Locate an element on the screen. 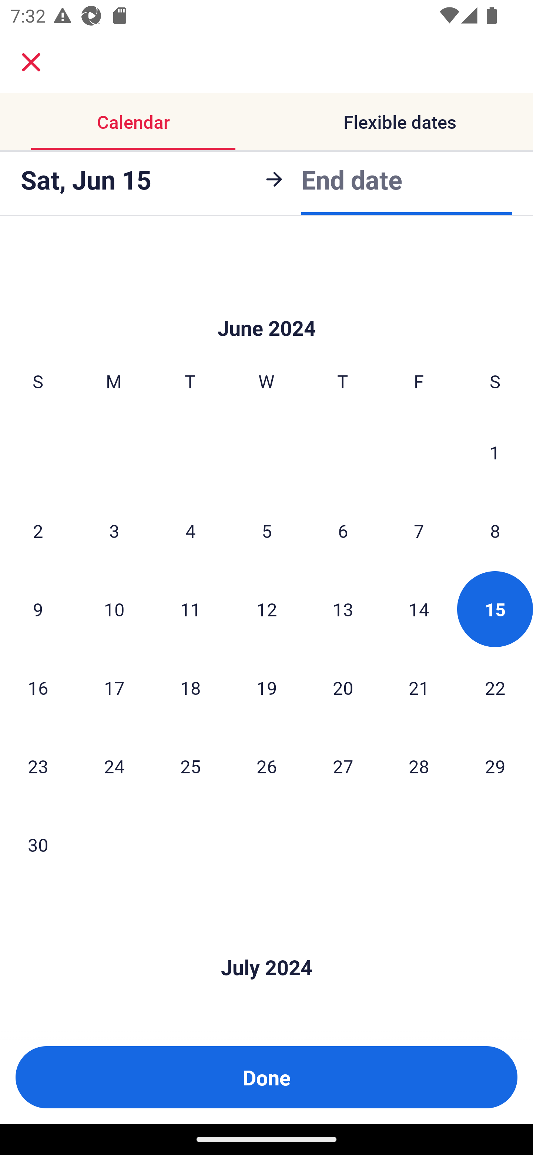 The image size is (533, 1155). End date is located at coordinates (352, 177).